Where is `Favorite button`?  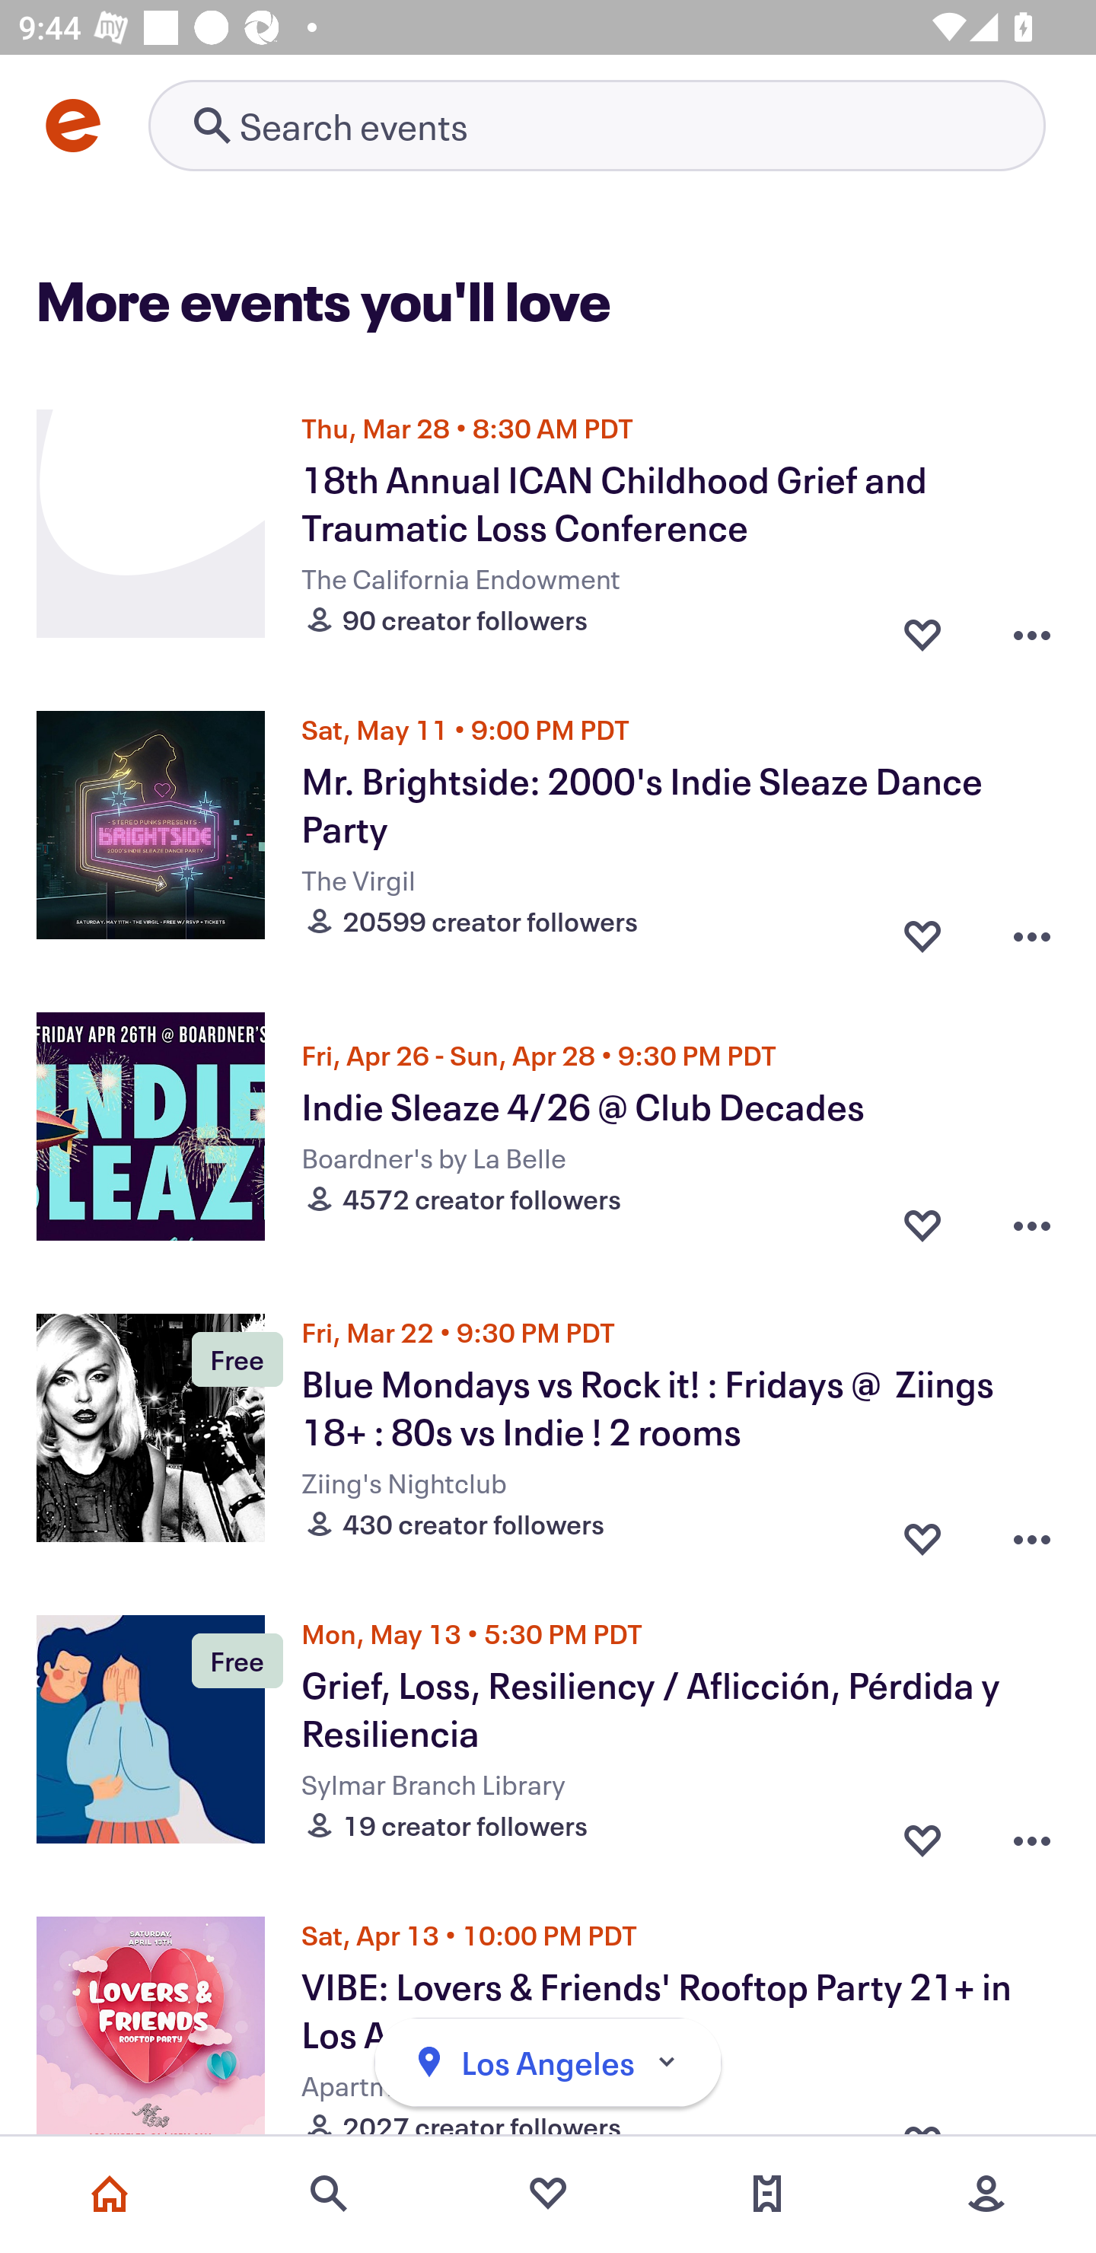 Favorite button is located at coordinates (922, 627).